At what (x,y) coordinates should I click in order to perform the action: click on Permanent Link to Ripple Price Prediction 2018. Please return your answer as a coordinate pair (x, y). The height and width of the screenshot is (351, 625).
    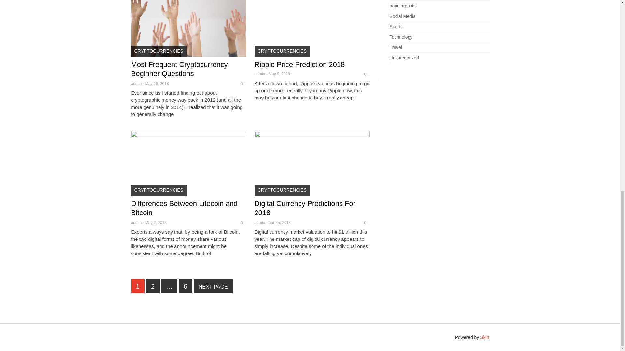
    Looking at the image, I should click on (299, 64).